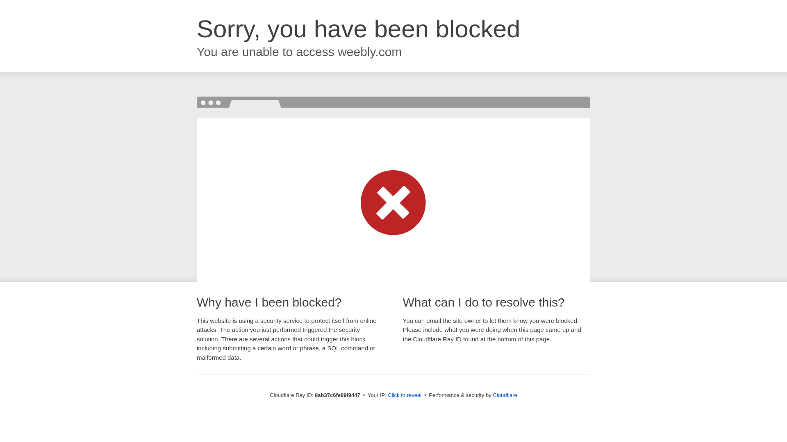 The width and height of the screenshot is (787, 442). What do you see at coordinates (404, 395) in the screenshot?
I see `Click to reveal` at bounding box center [404, 395].